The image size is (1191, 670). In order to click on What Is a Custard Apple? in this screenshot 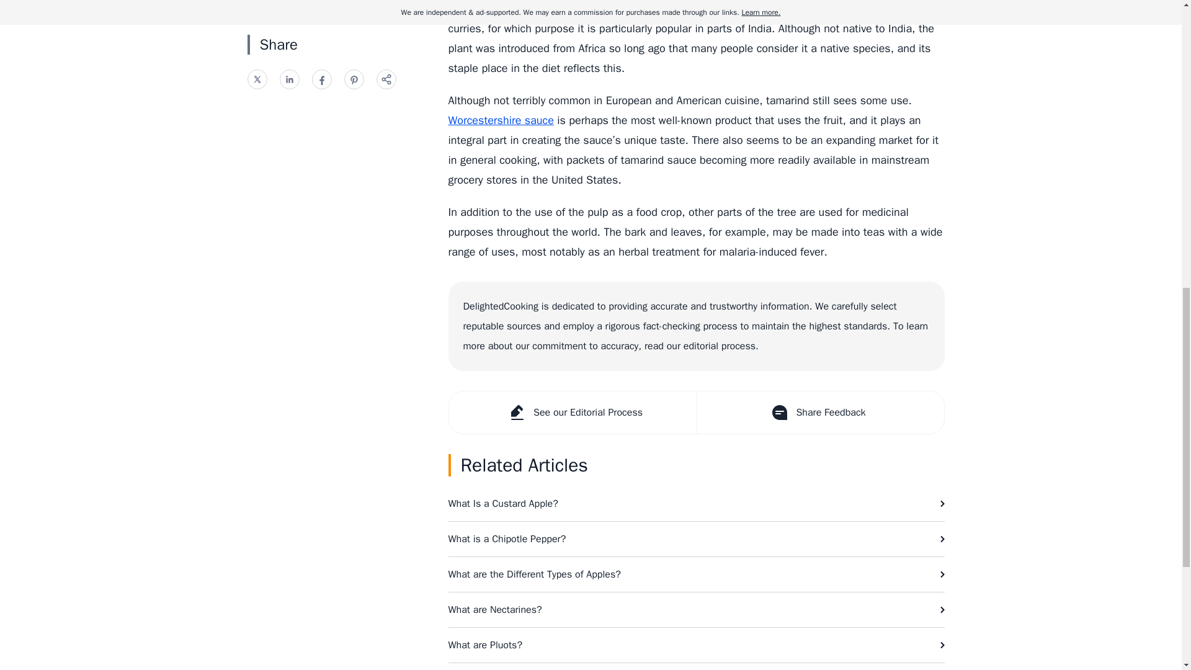, I will do `click(696, 504)`.